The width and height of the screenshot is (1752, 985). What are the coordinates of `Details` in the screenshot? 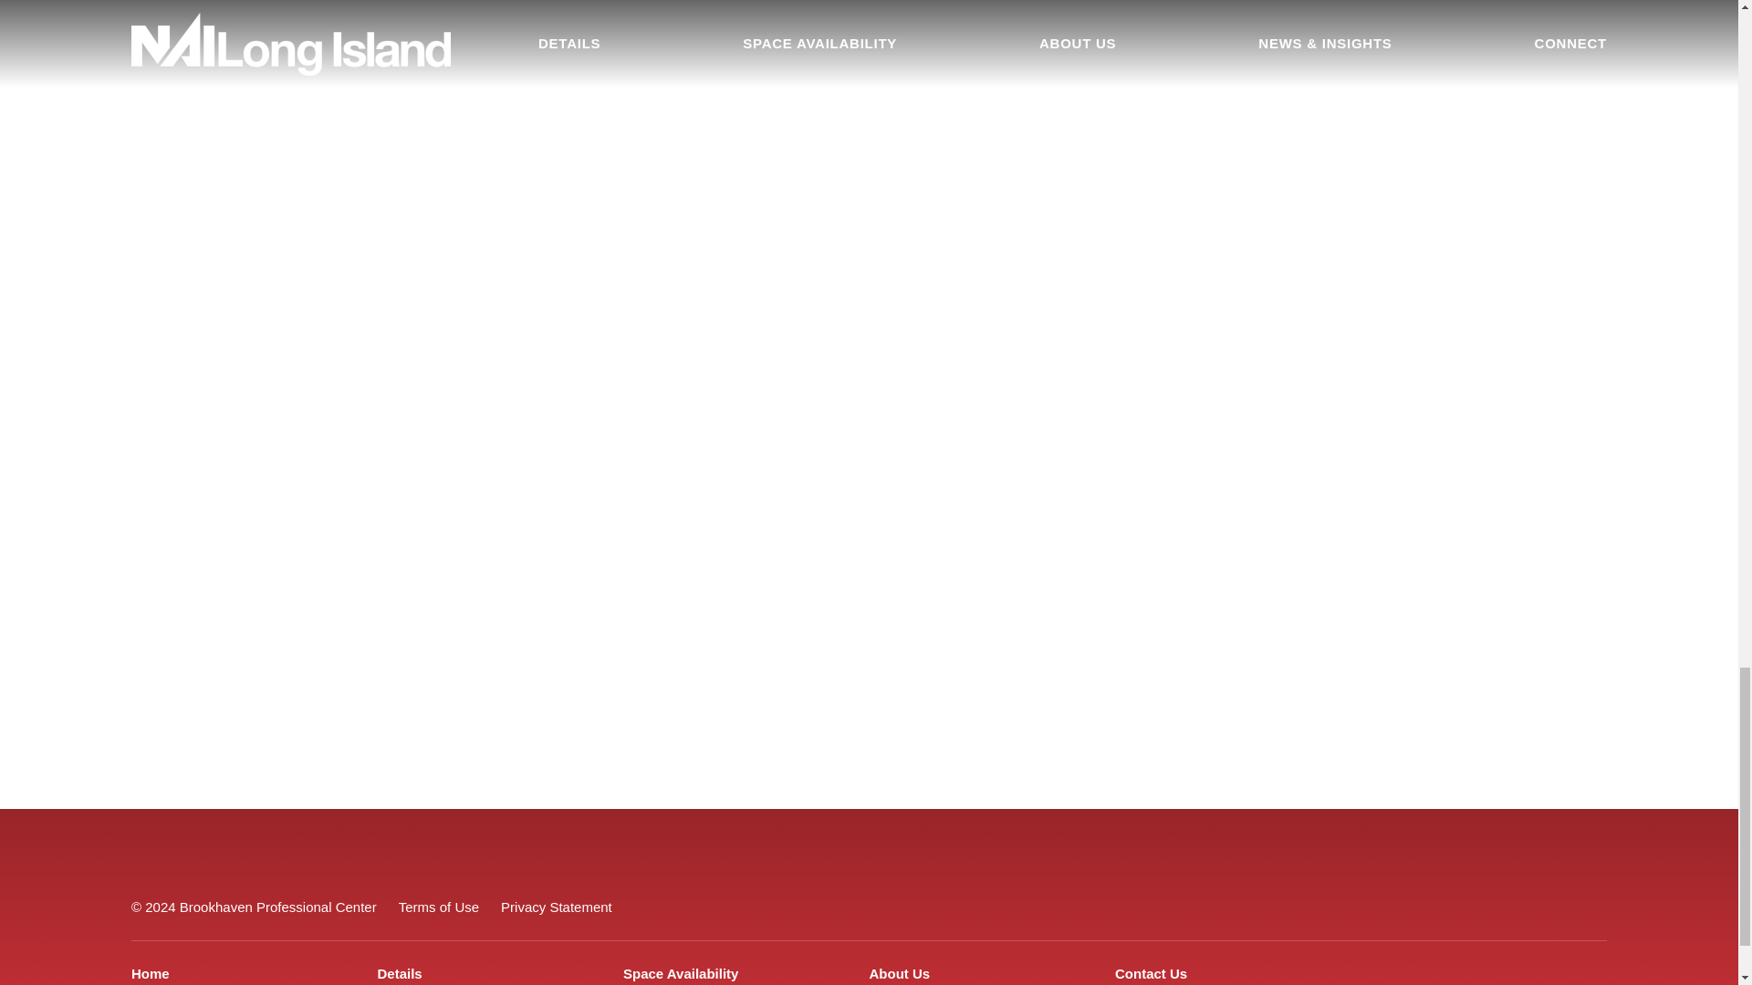 It's located at (400, 973).